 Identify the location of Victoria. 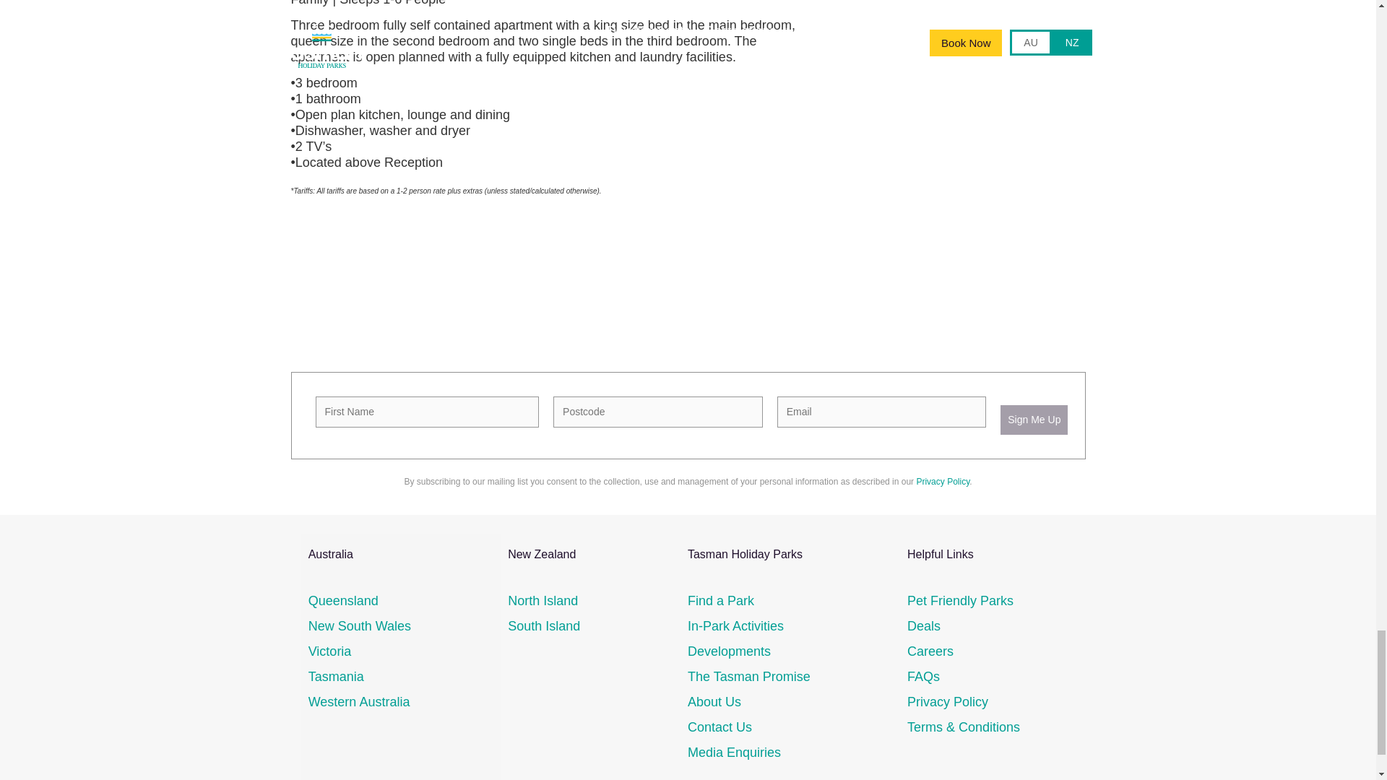
(329, 651).